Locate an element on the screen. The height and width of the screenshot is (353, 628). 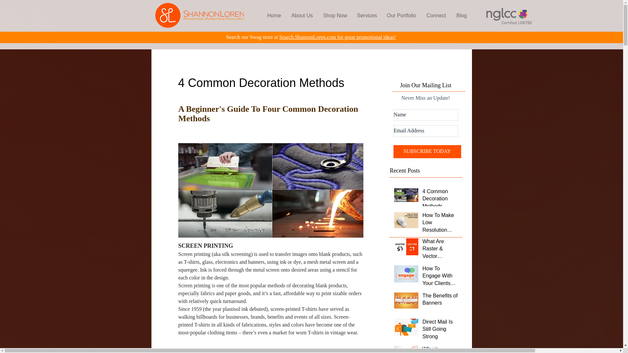
Why is Branding Important? is located at coordinates (440, 349).